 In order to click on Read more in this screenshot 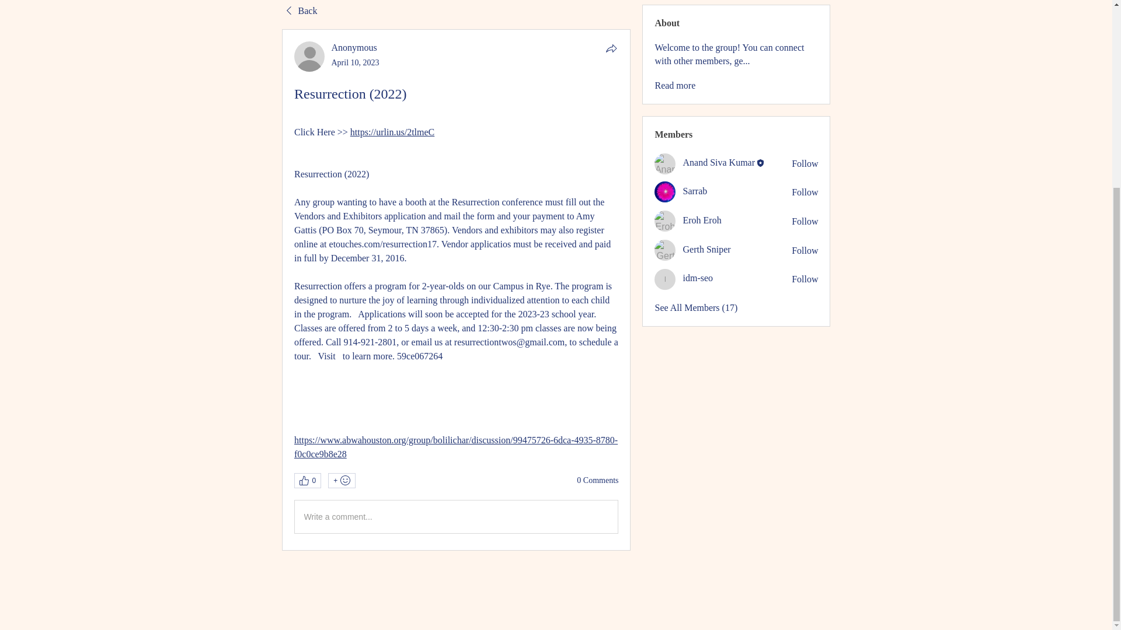, I will do `click(675, 85)`.